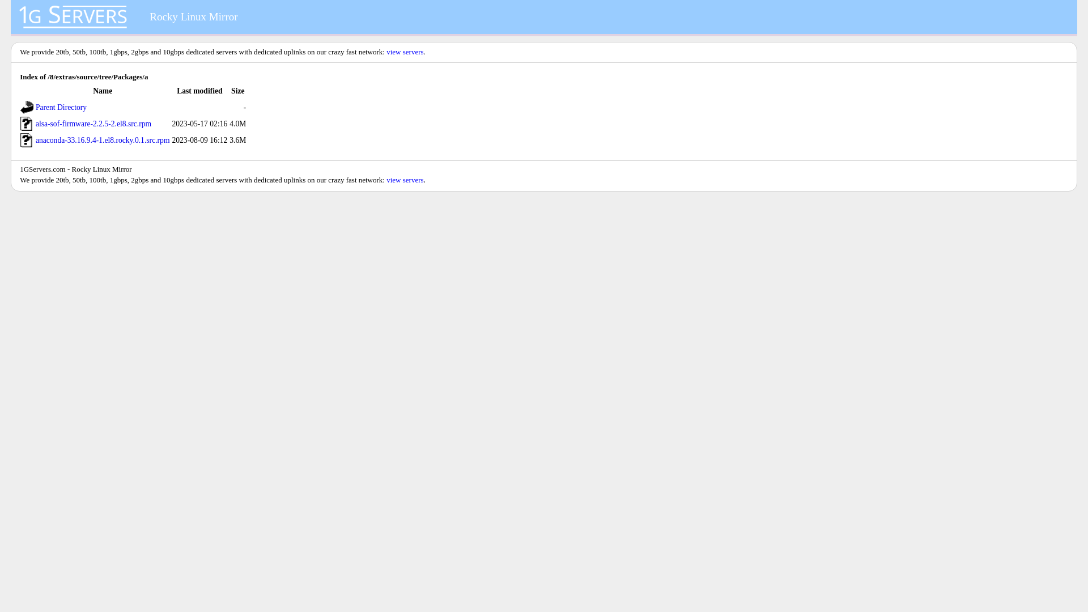 Image resolution: width=1088 pixels, height=612 pixels. I want to click on anaconda-33.16.9.4-1.el8.rocky.0.1.src.rpm, so click(103, 141).